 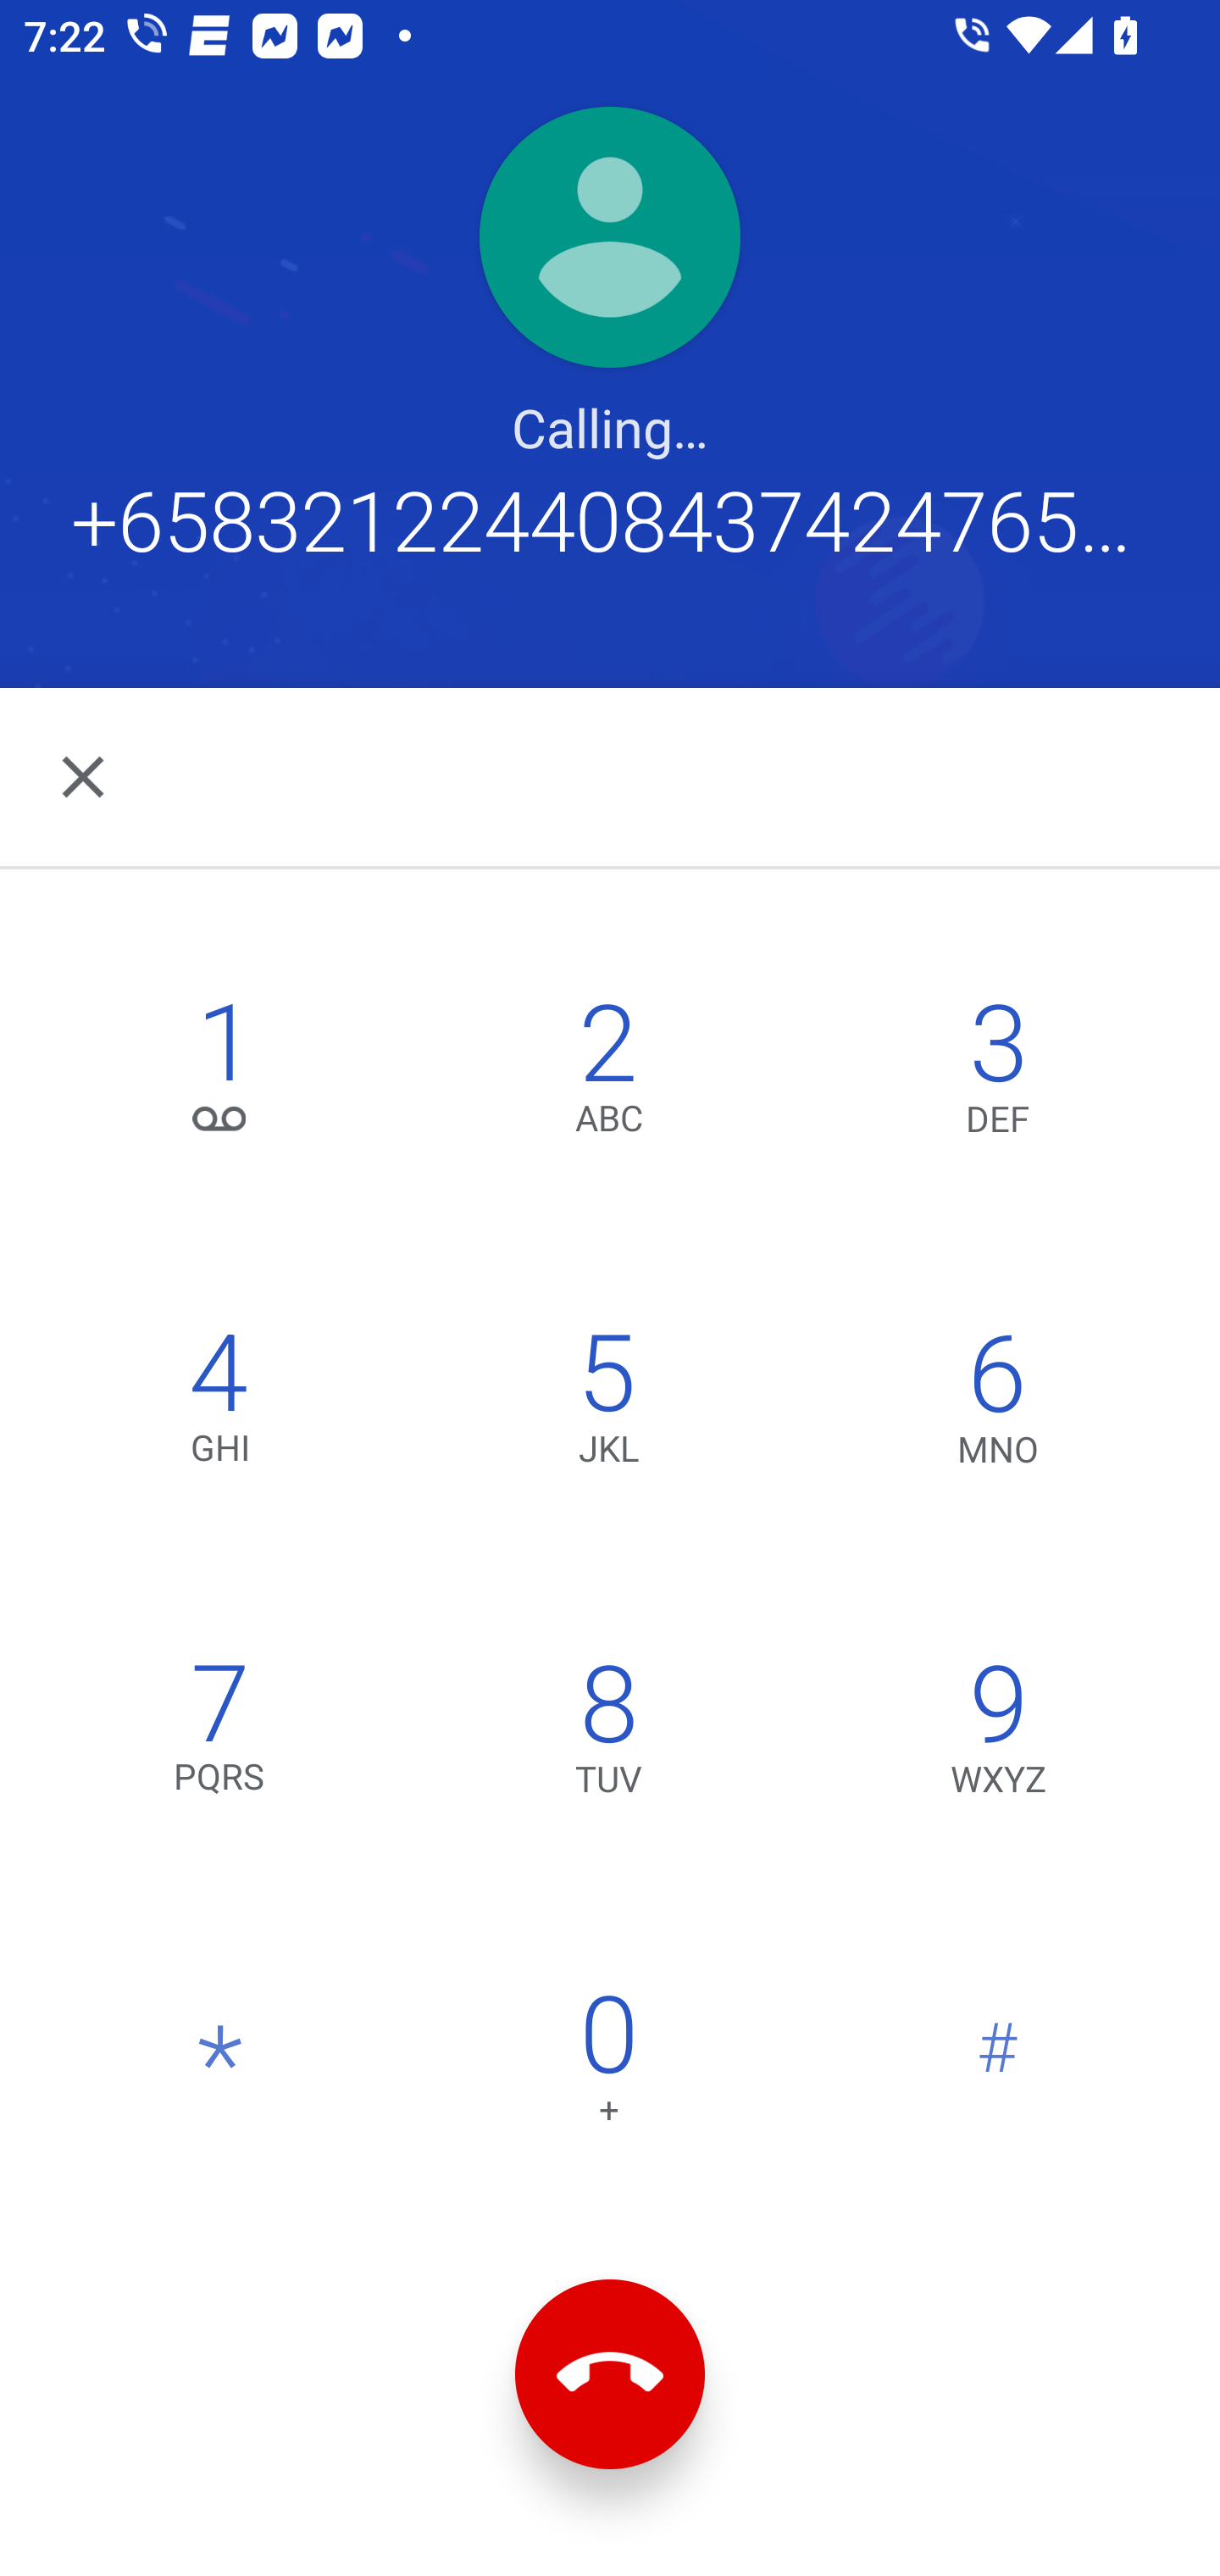 What do you see at coordinates (86, 776) in the screenshot?
I see `Navigate back` at bounding box center [86, 776].